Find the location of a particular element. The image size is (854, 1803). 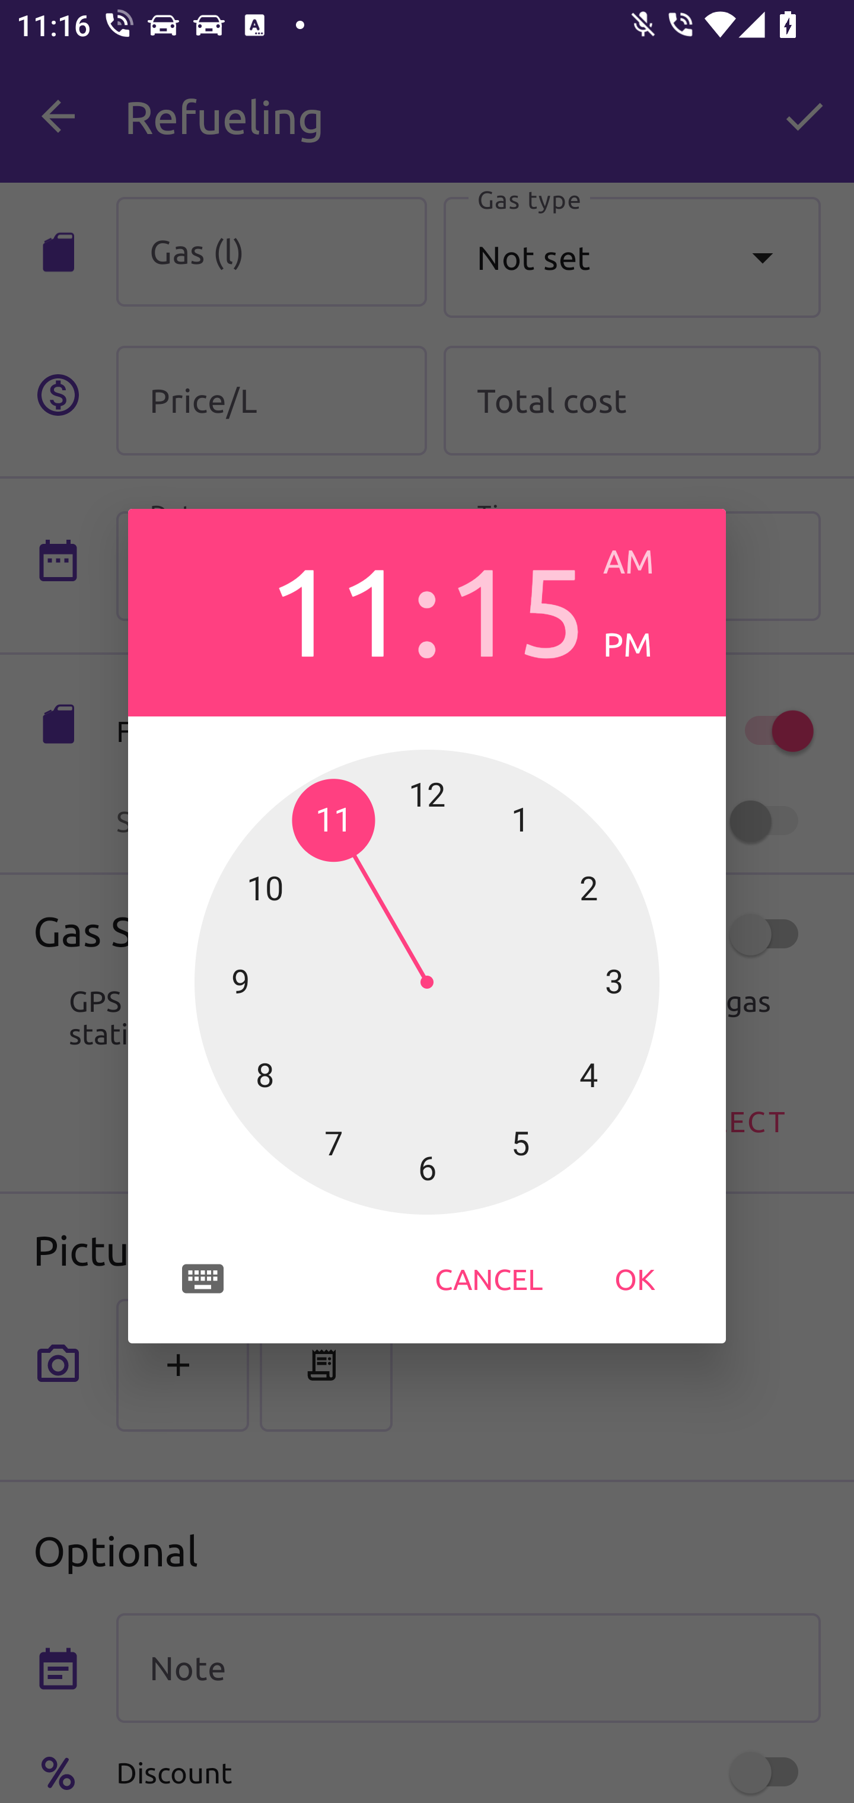

Switch to text input mode for the time input. is located at coordinates (203, 1279).